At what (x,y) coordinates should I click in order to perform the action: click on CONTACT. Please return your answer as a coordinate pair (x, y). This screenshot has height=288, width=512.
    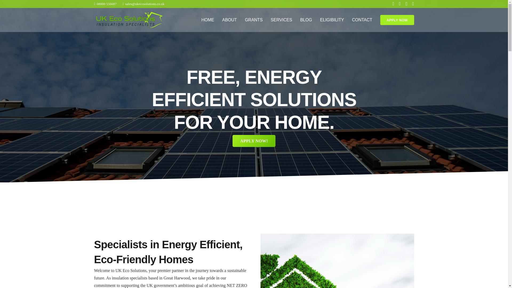
    Looking at the image, I should click on (357, 230).